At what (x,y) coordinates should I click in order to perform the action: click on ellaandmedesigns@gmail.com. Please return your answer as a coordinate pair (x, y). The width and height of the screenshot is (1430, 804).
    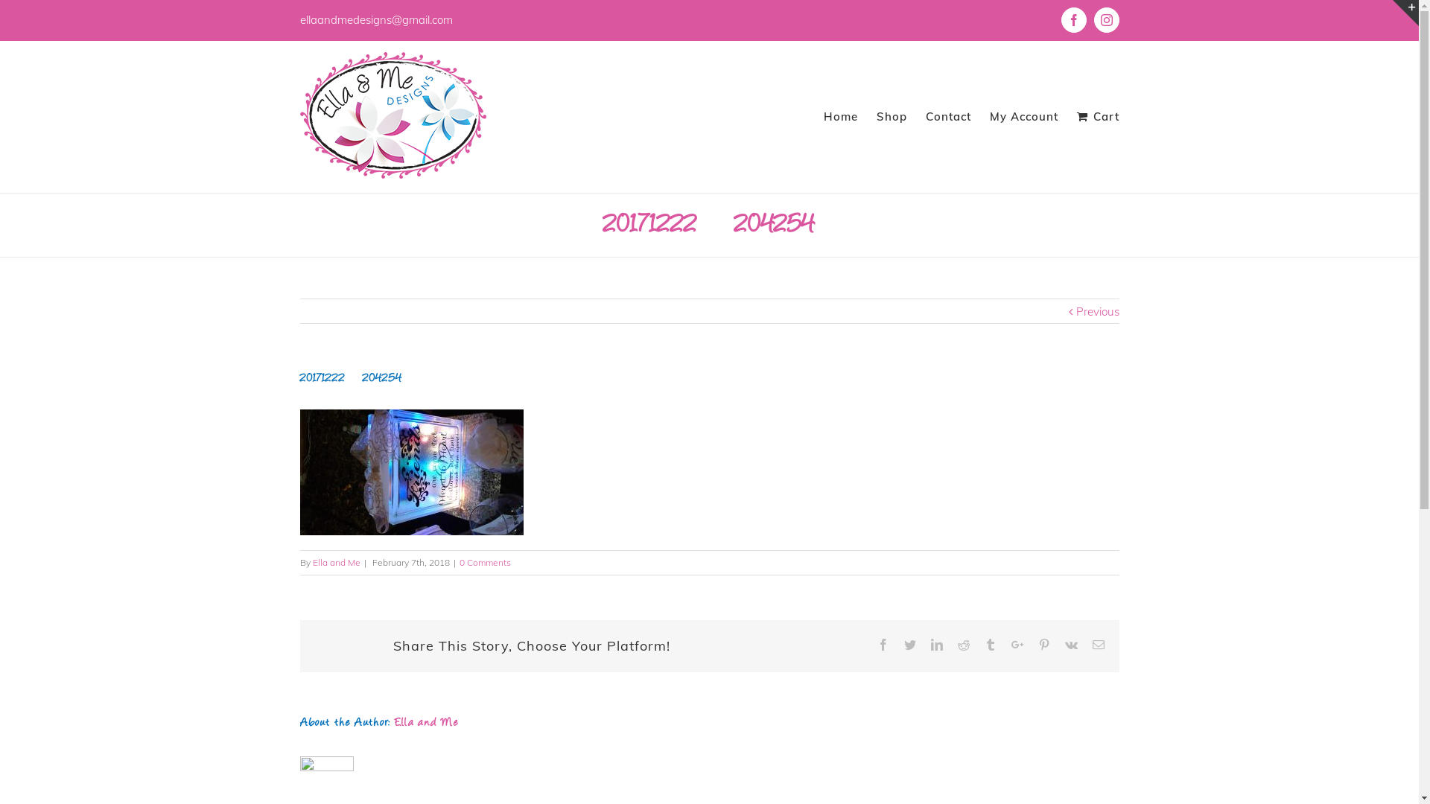
    Looking at the image, I should click on (375, 19).